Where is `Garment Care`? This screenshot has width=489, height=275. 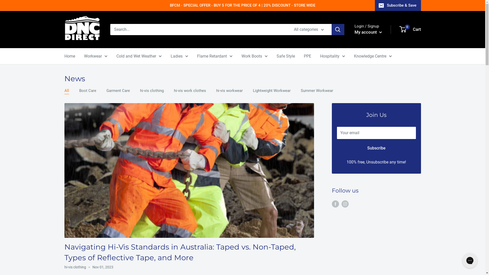 Garment Care is located at coordinates (118, 91).